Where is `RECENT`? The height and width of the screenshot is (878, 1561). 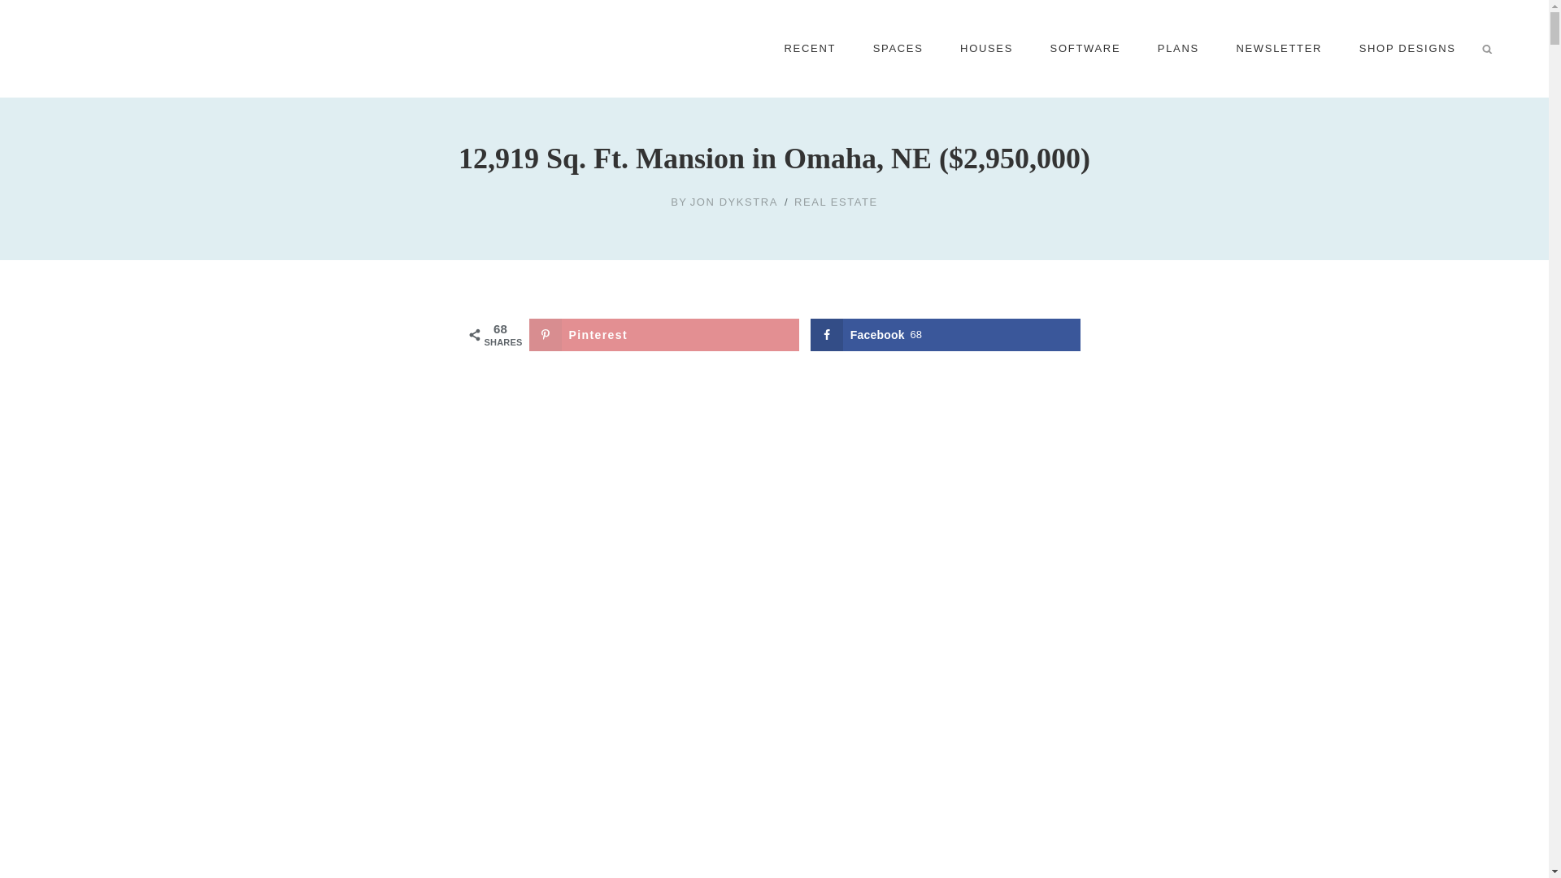 RECENT is located at coordinates (810, 49).